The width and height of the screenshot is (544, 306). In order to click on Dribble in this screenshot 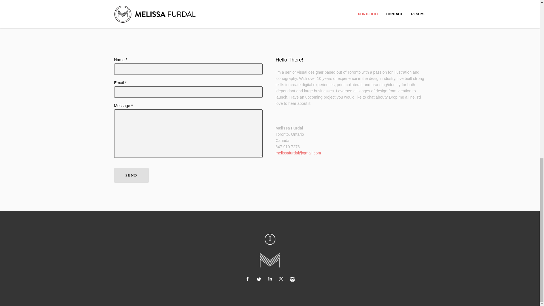, I will do `click(281, 279)`.